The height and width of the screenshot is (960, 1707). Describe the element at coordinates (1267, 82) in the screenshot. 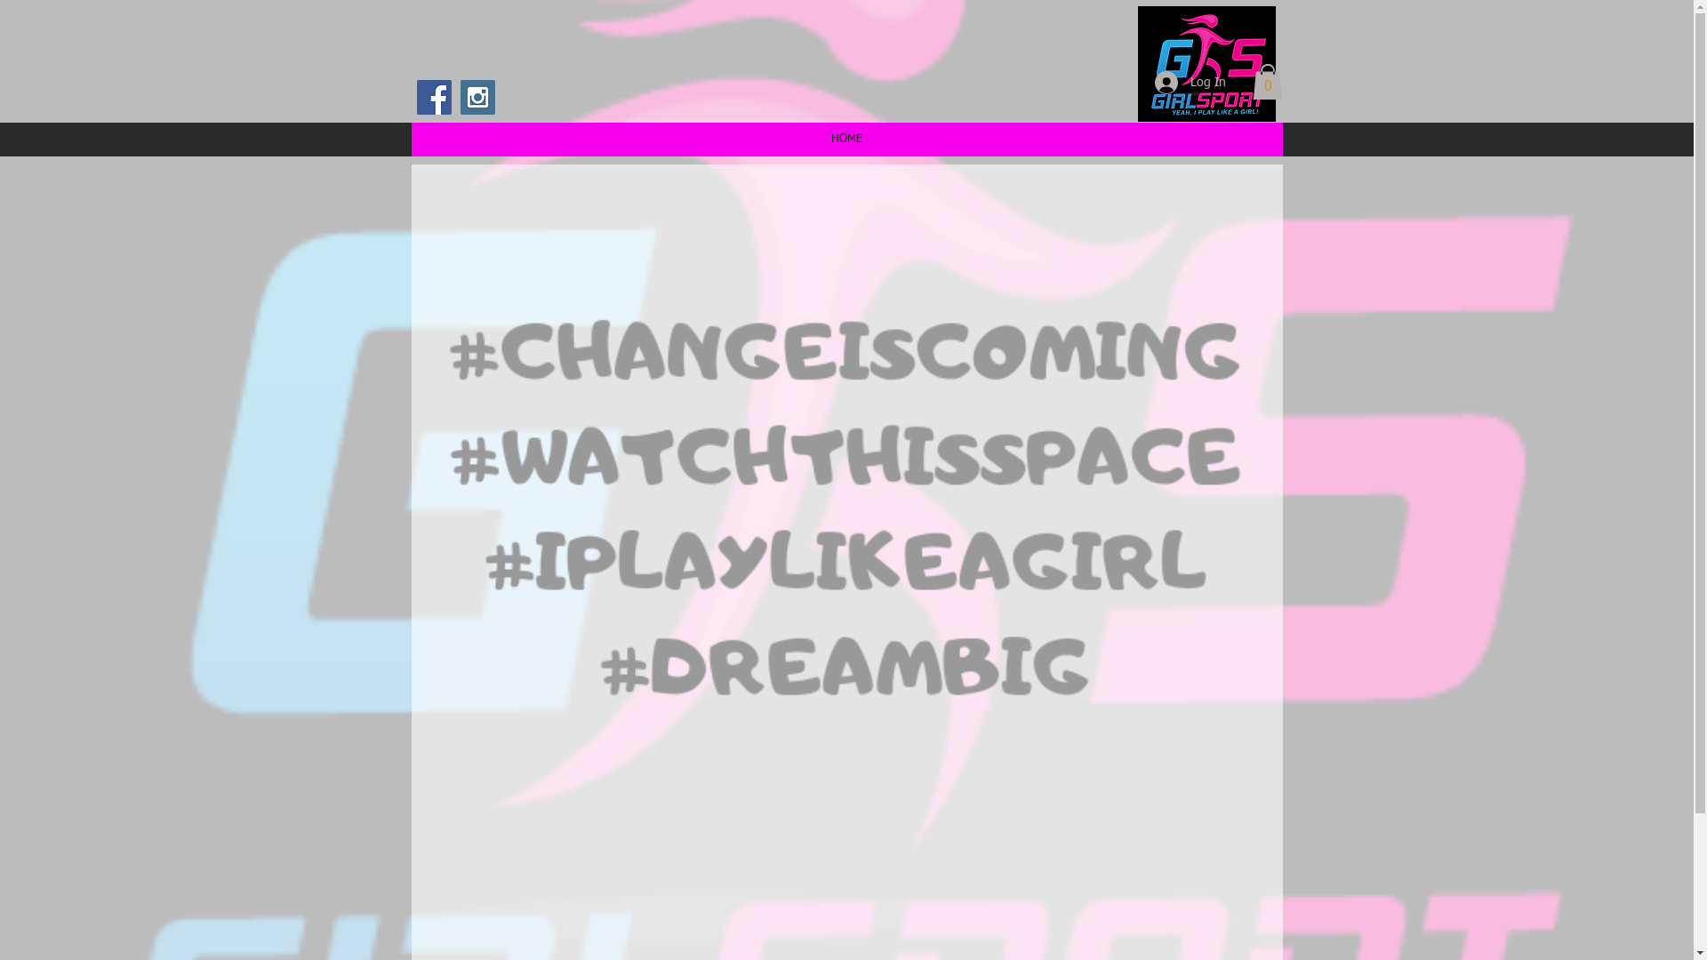

I see `0` at that location.